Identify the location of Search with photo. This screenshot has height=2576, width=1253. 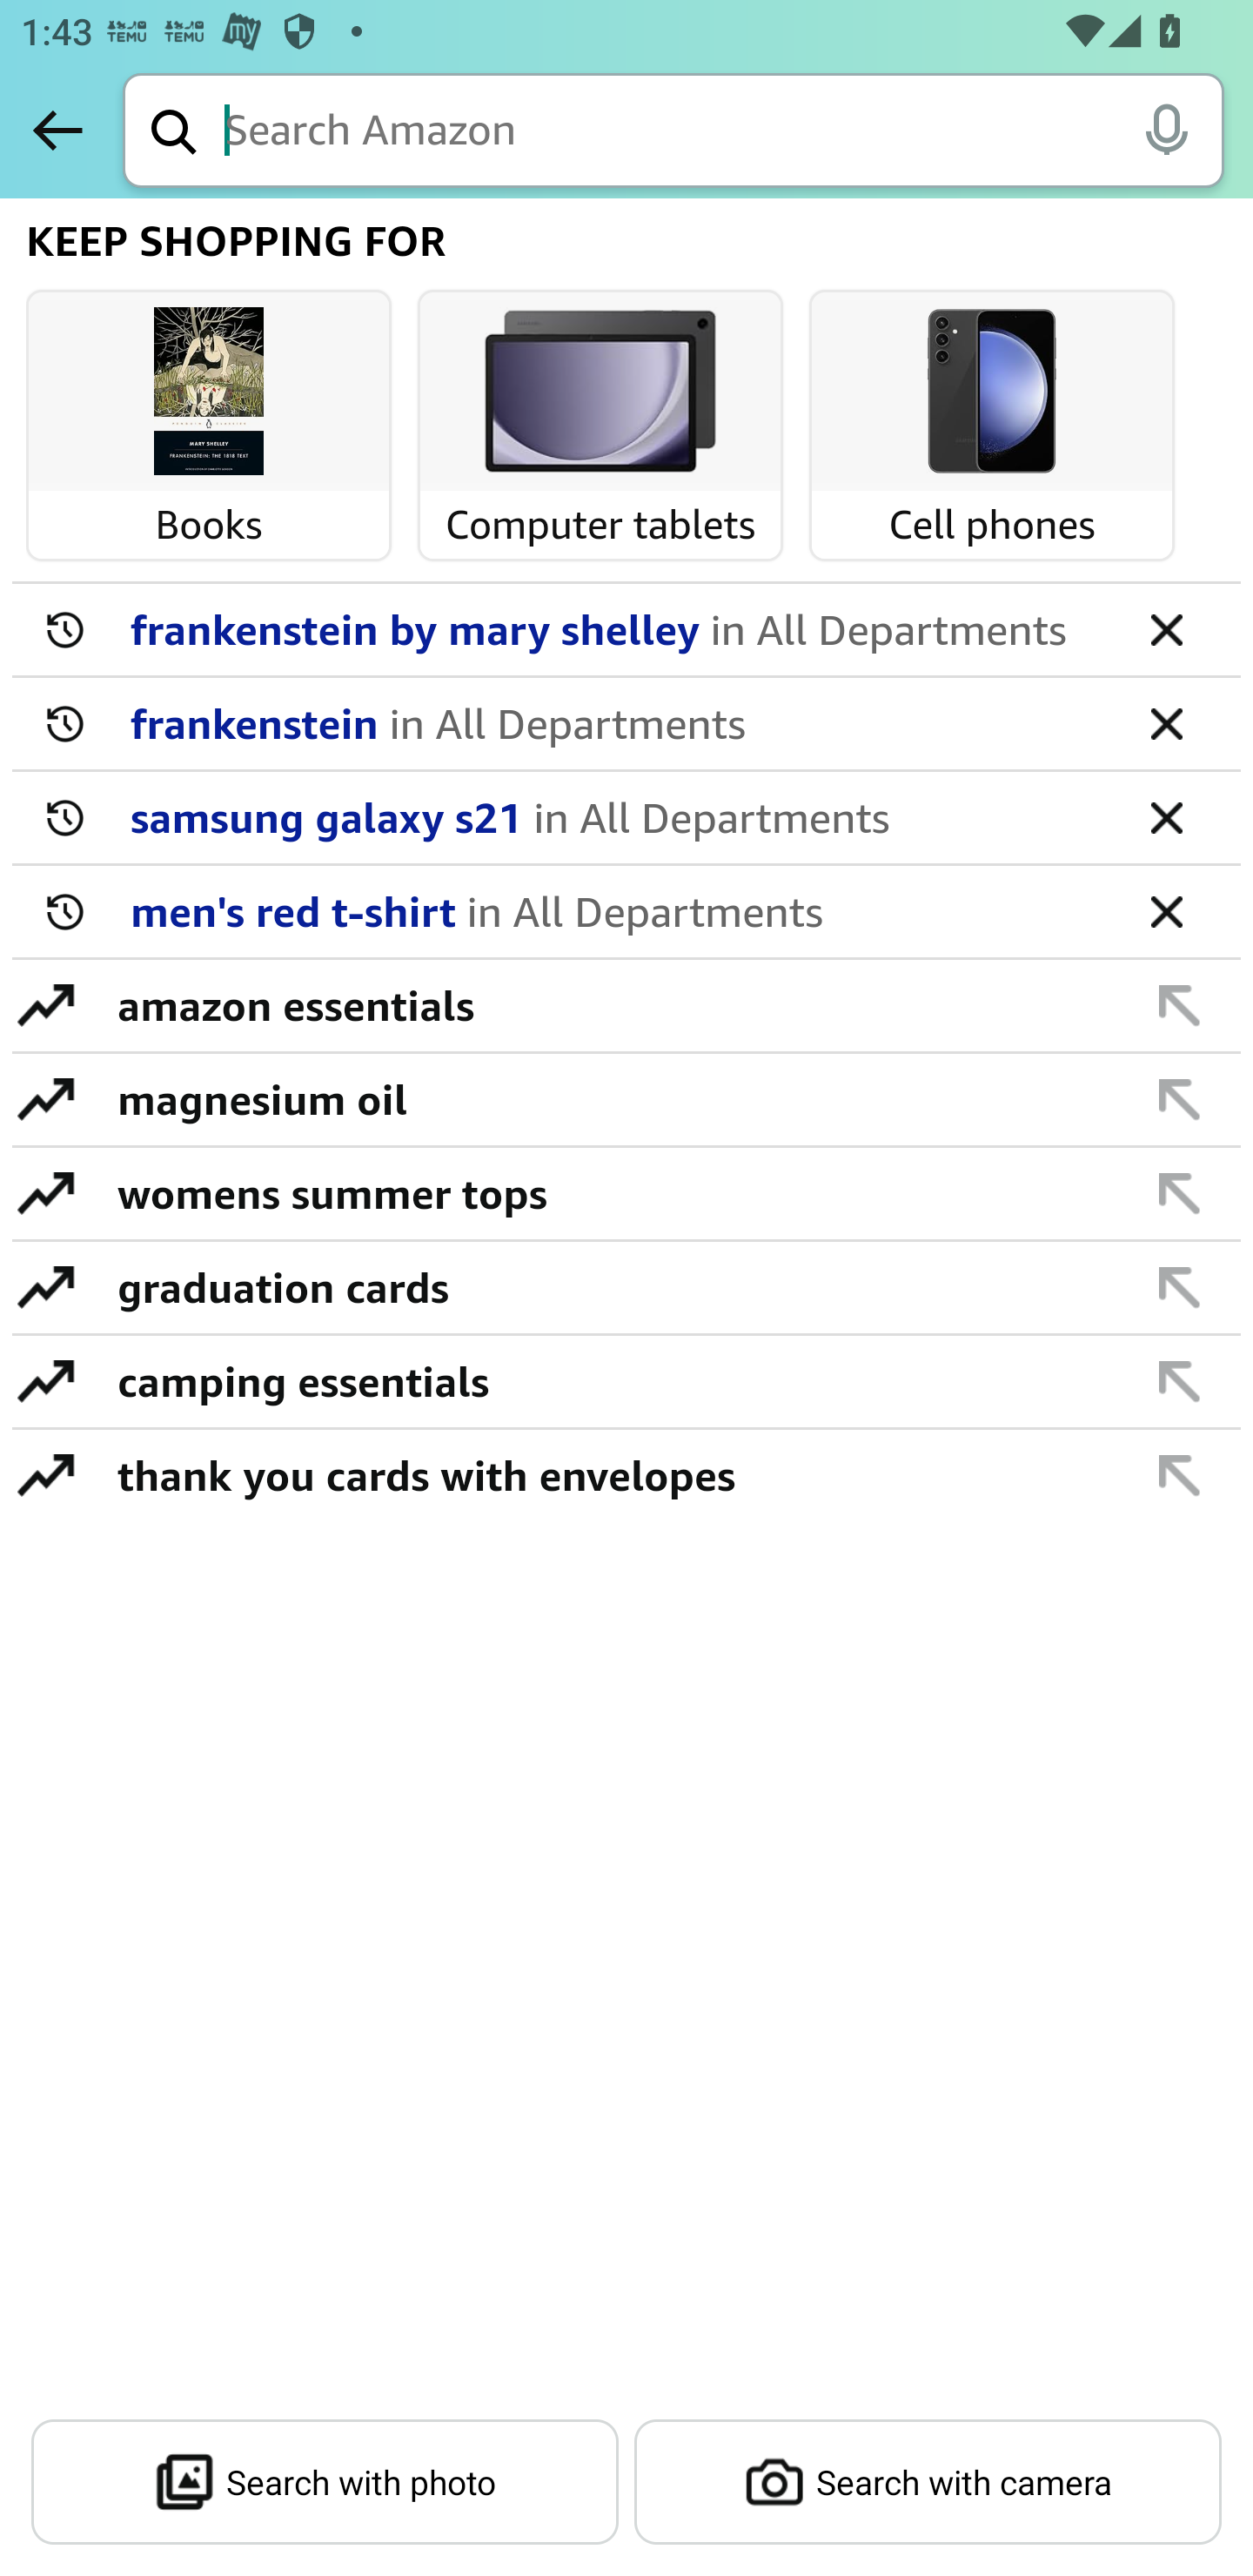
(325, 2482).